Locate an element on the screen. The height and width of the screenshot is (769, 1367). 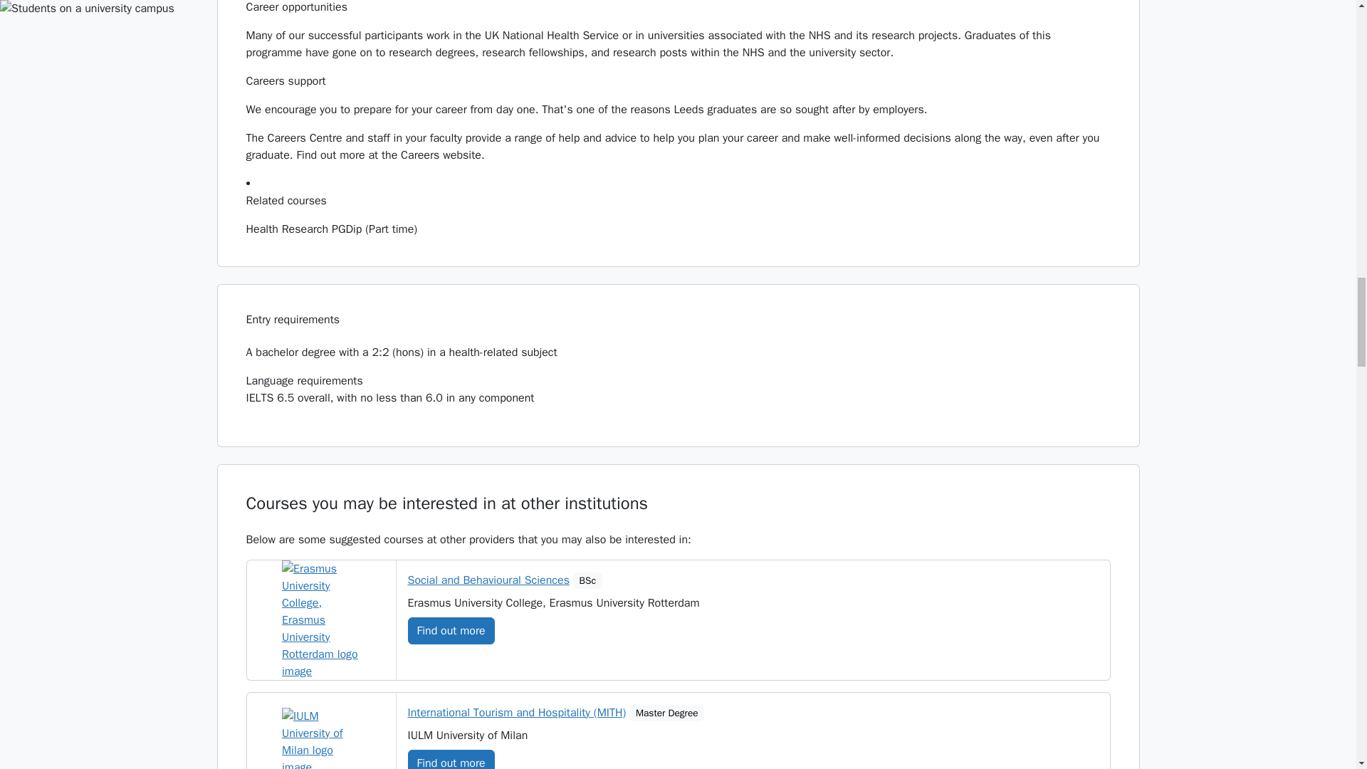
Erasmus University College, Erasmus University Rotterdam is located at coordinates (320, 619).